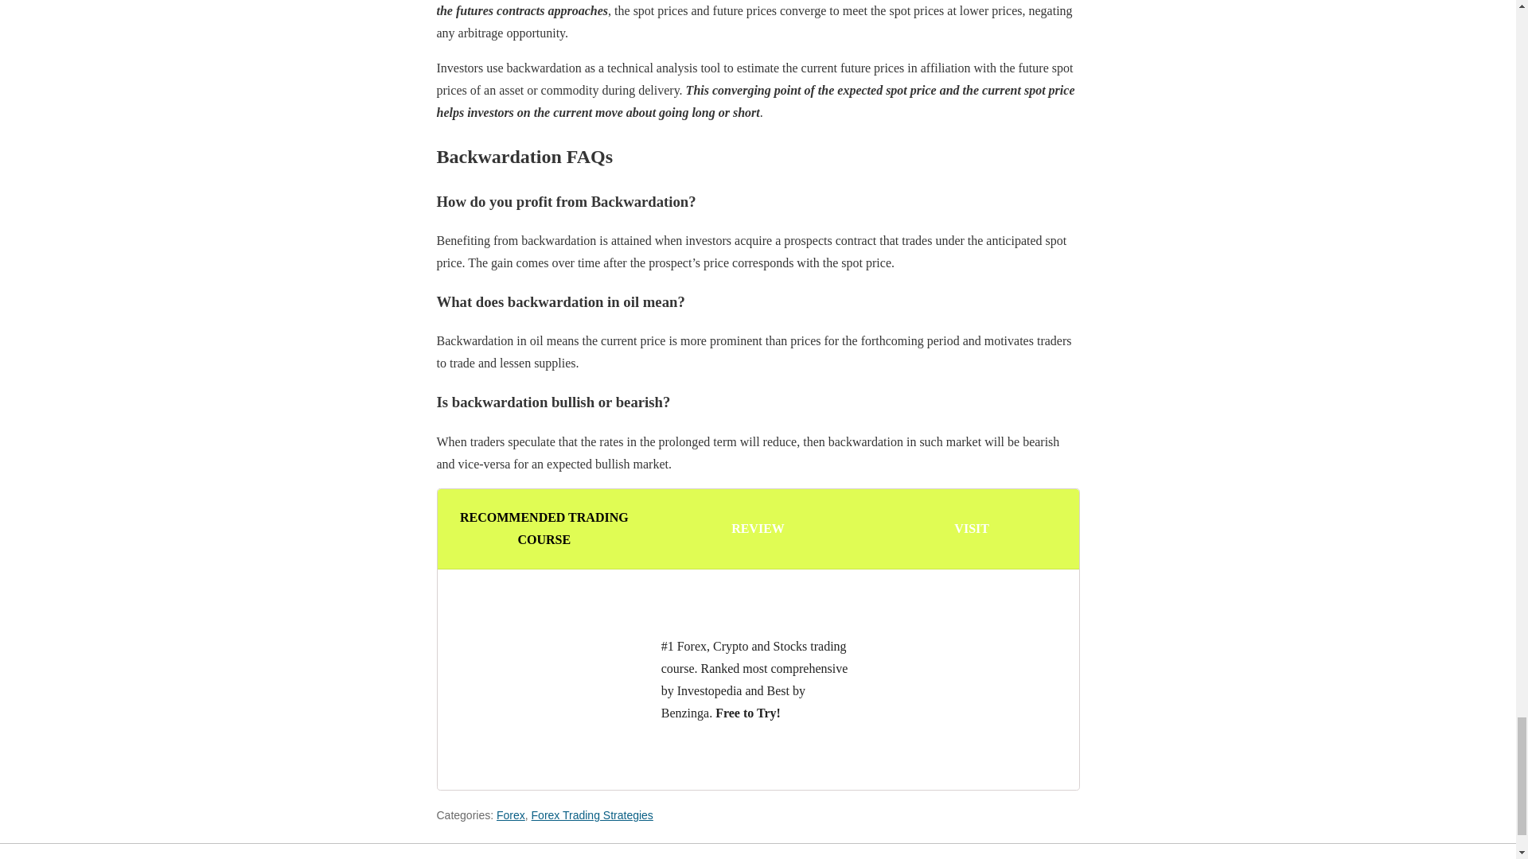  I want to click on Forex Trading Strategies, so click(592, 814).